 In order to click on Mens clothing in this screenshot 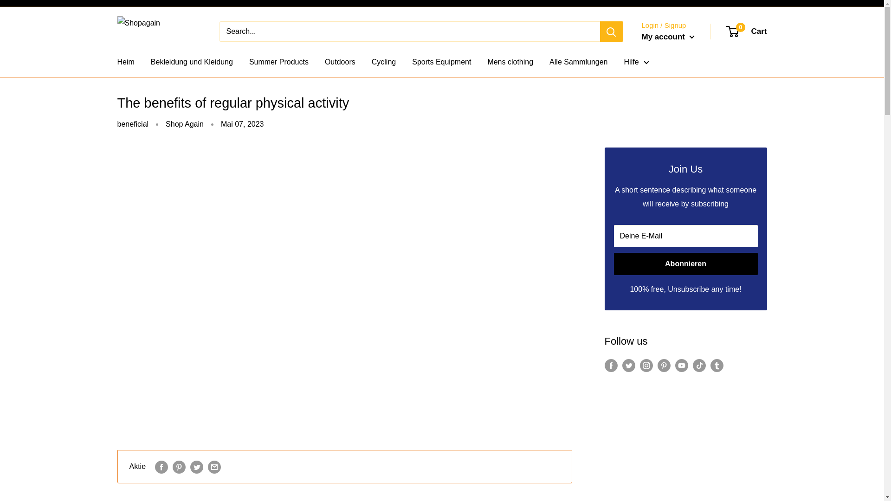, I will do `click(383, 62)`.